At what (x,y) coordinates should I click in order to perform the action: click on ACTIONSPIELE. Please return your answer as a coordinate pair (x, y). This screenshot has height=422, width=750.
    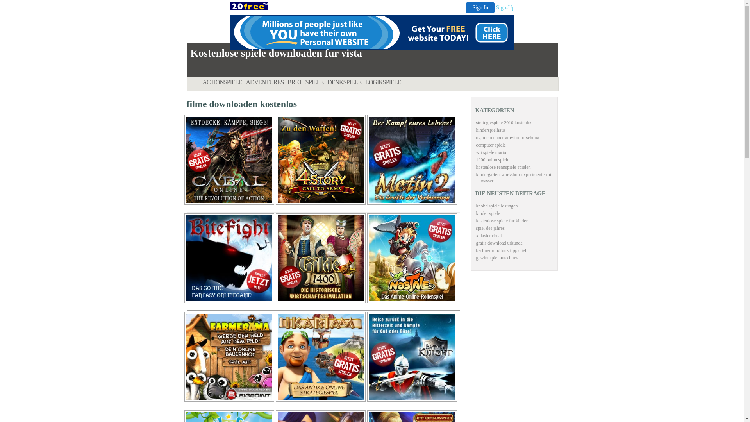
    Looking at the image, I should click on (224, 81).